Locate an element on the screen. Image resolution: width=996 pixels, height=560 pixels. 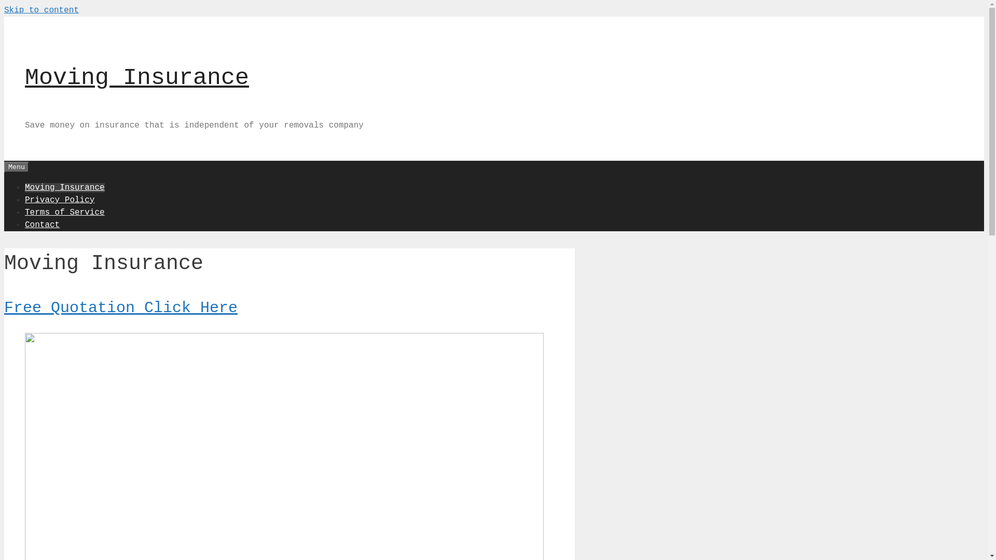
Contact is located at coordinates (43, 225).